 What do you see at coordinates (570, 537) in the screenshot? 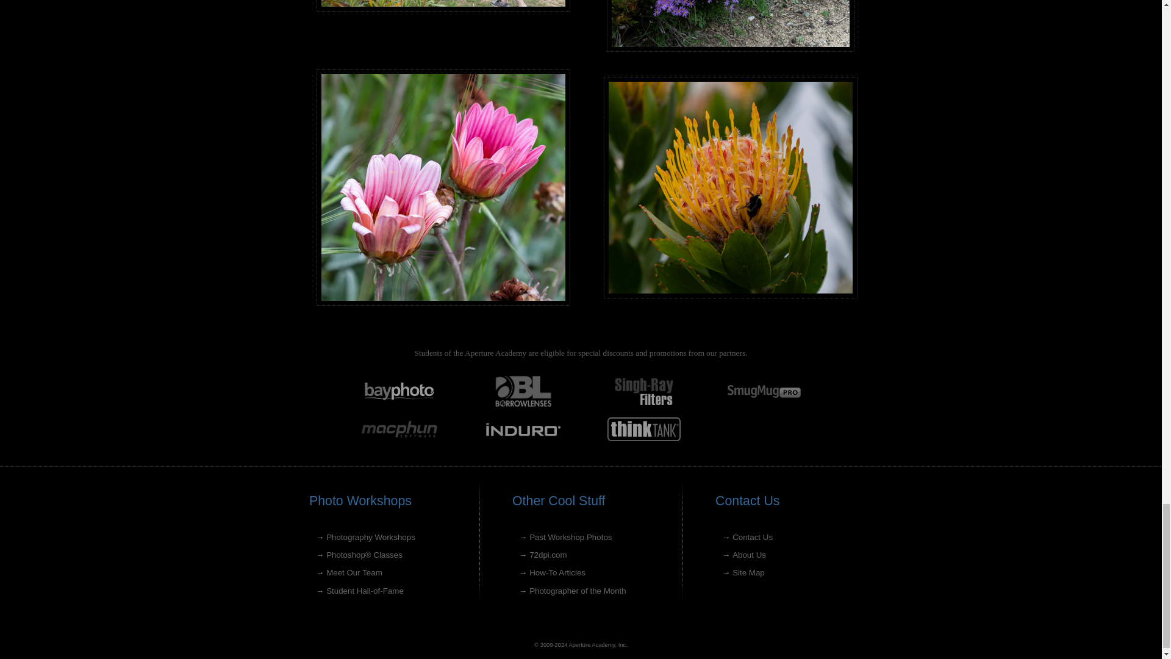
I see `Past Workshop Photos` at bounding box center [570, 537].